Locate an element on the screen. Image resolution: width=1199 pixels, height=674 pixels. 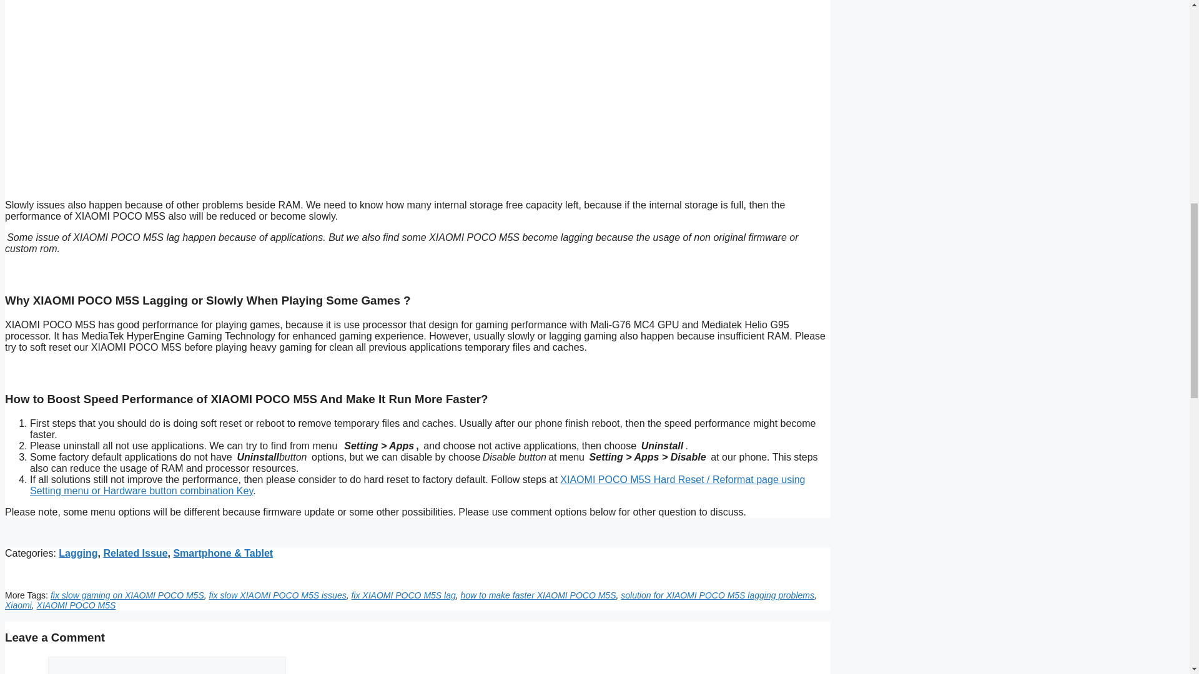
fix slow XIAOMI POCO M5S issues is located at coordinates (277, 595).